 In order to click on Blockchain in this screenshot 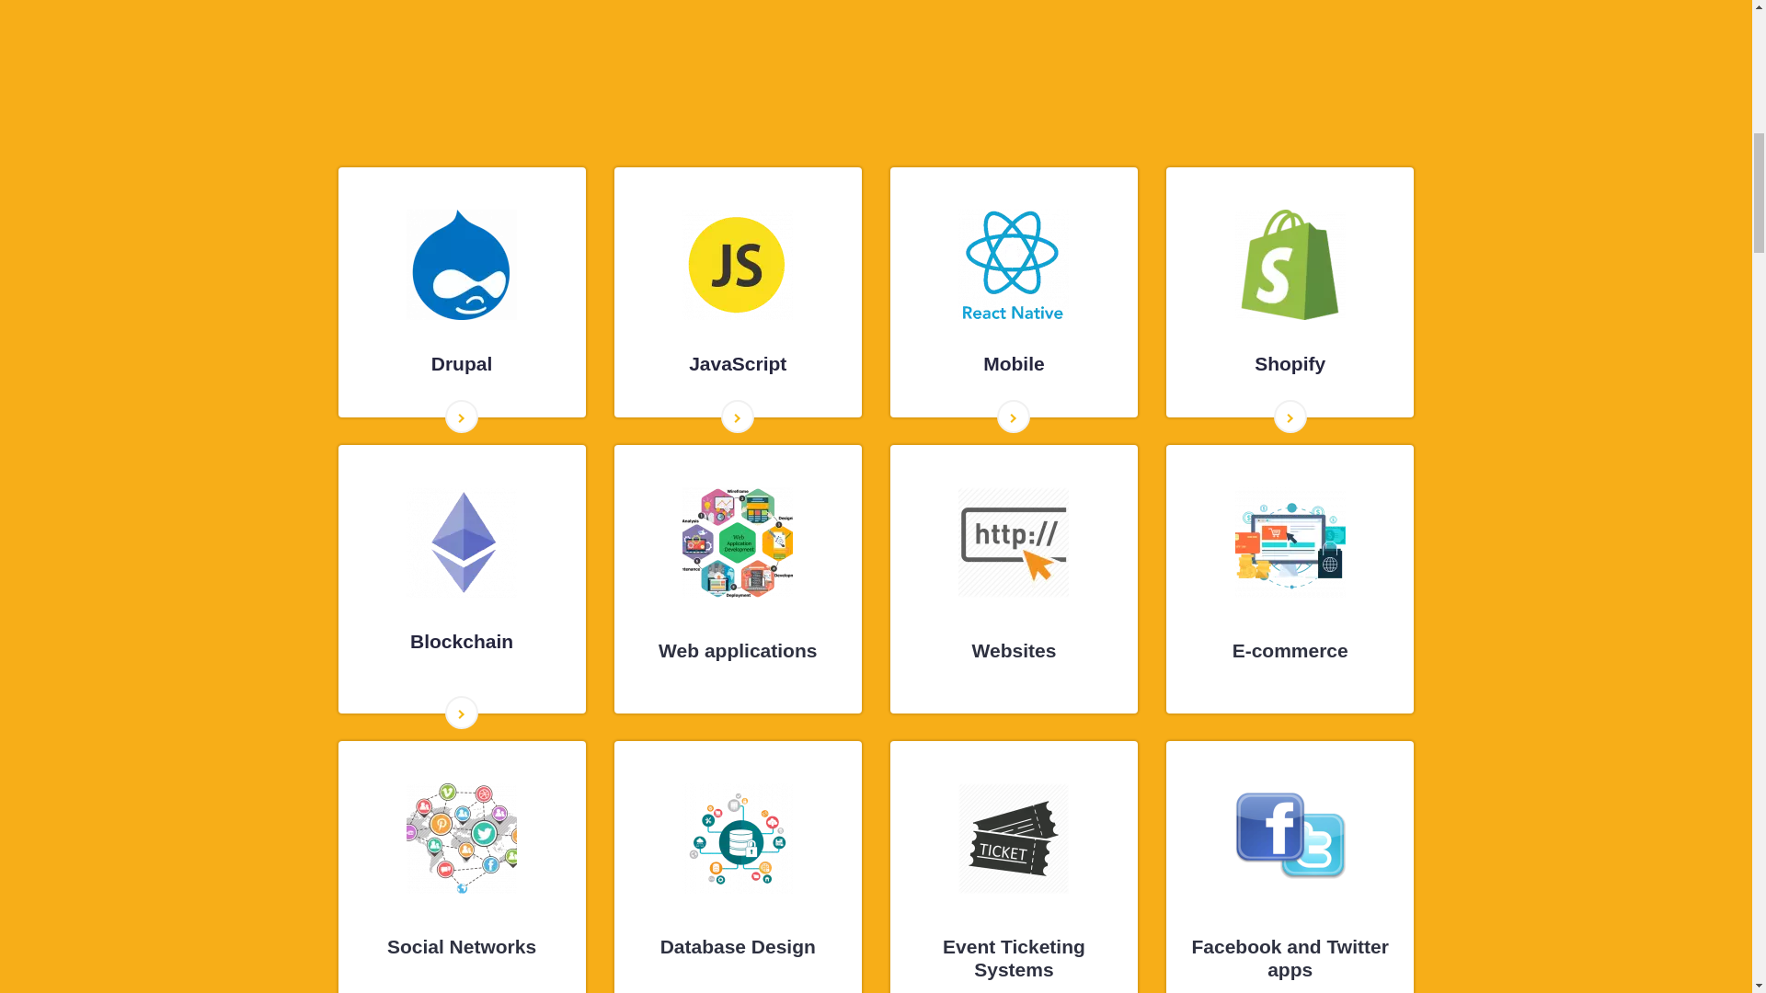, I will do `click(462, 642)`.